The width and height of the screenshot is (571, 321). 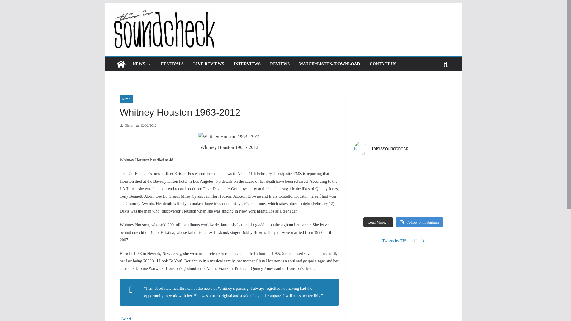 What do you see at coordinates (230, 137) in the screenshot?
I see `Whitney Houston 1963 - 2012` at bounding box center [230, 137].